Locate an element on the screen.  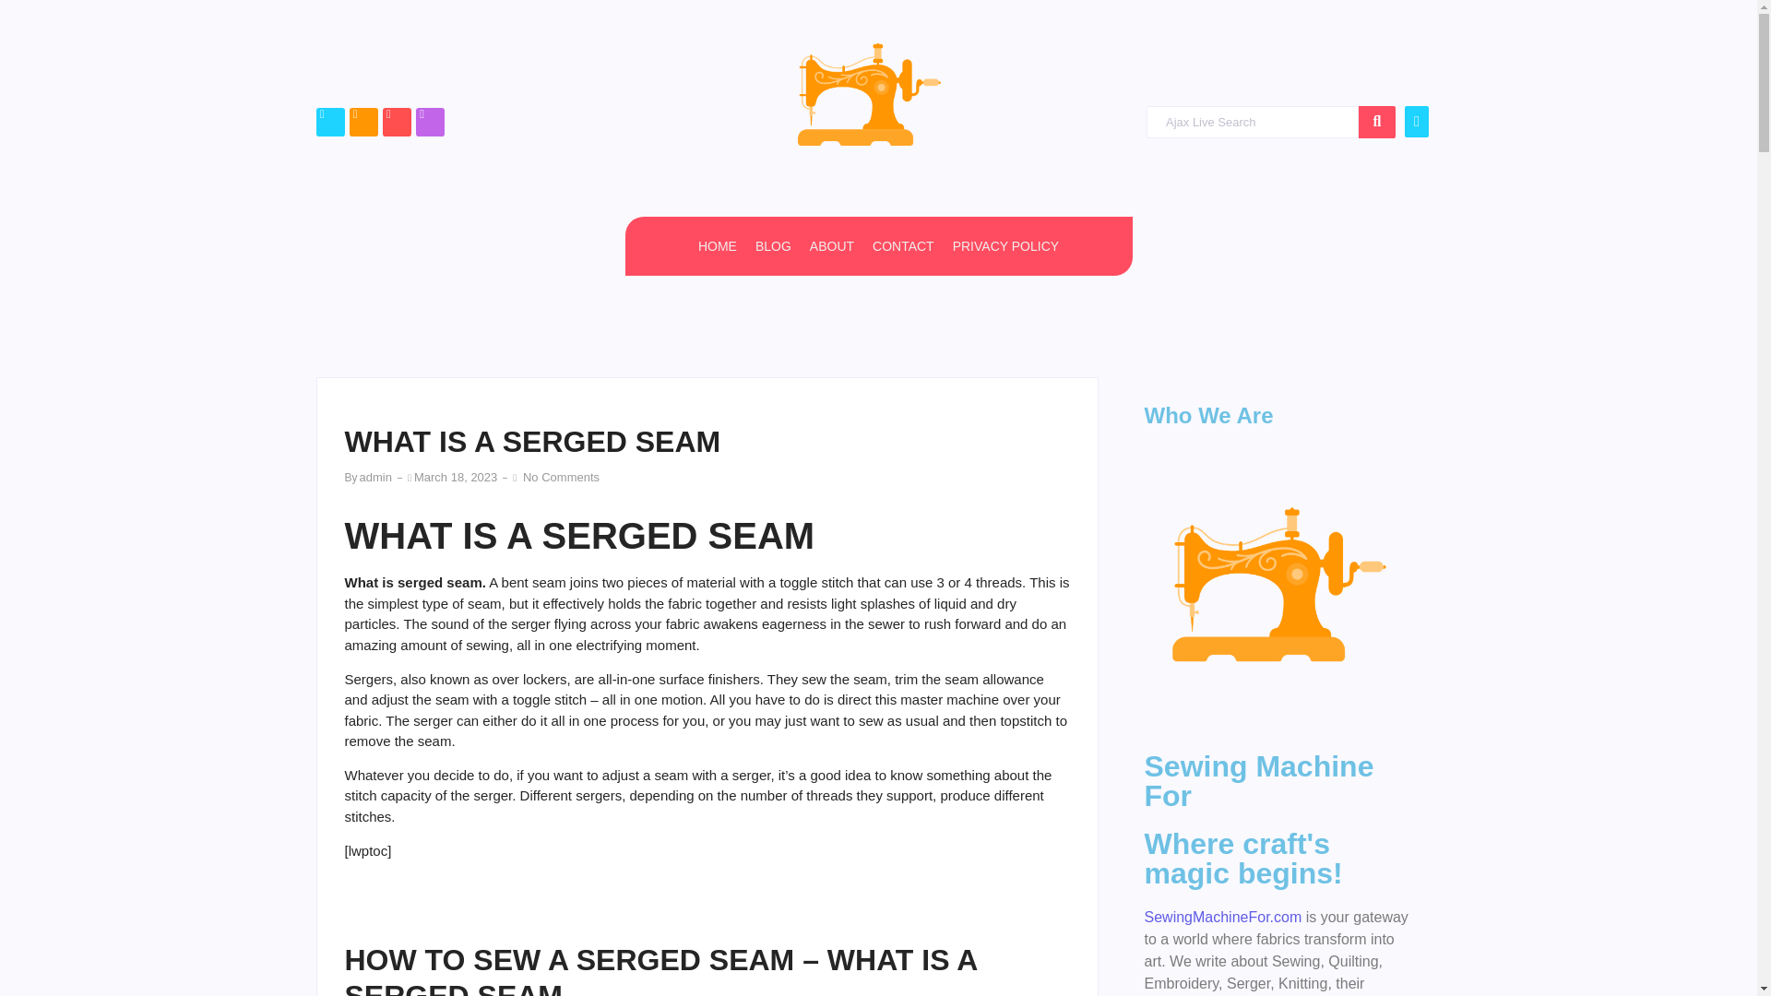
No Comments is located at coordinates (559, 476).